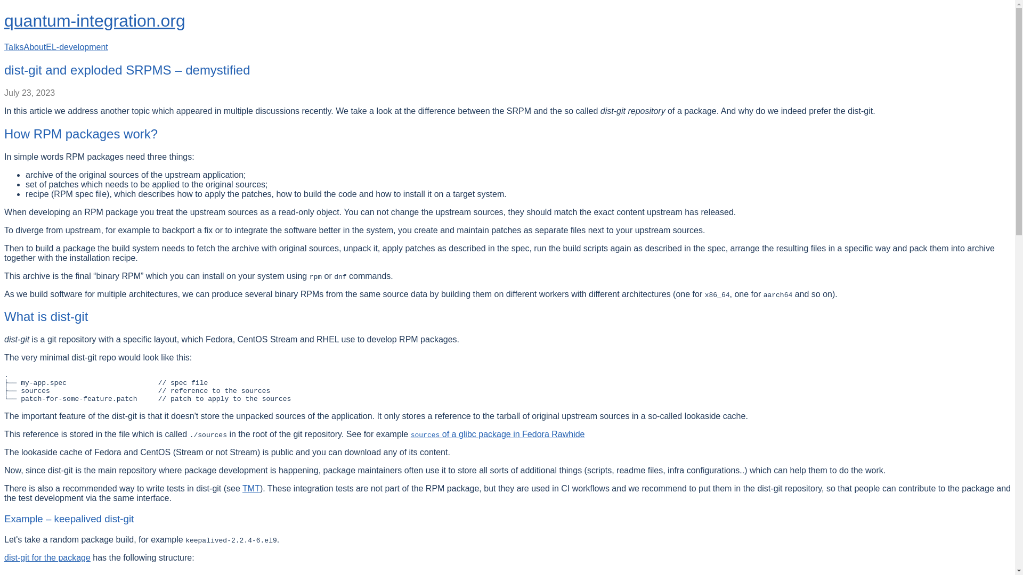 This screenshot has width=1023, height=575. I want to click on quantum-integration.org, so click(94, 20).